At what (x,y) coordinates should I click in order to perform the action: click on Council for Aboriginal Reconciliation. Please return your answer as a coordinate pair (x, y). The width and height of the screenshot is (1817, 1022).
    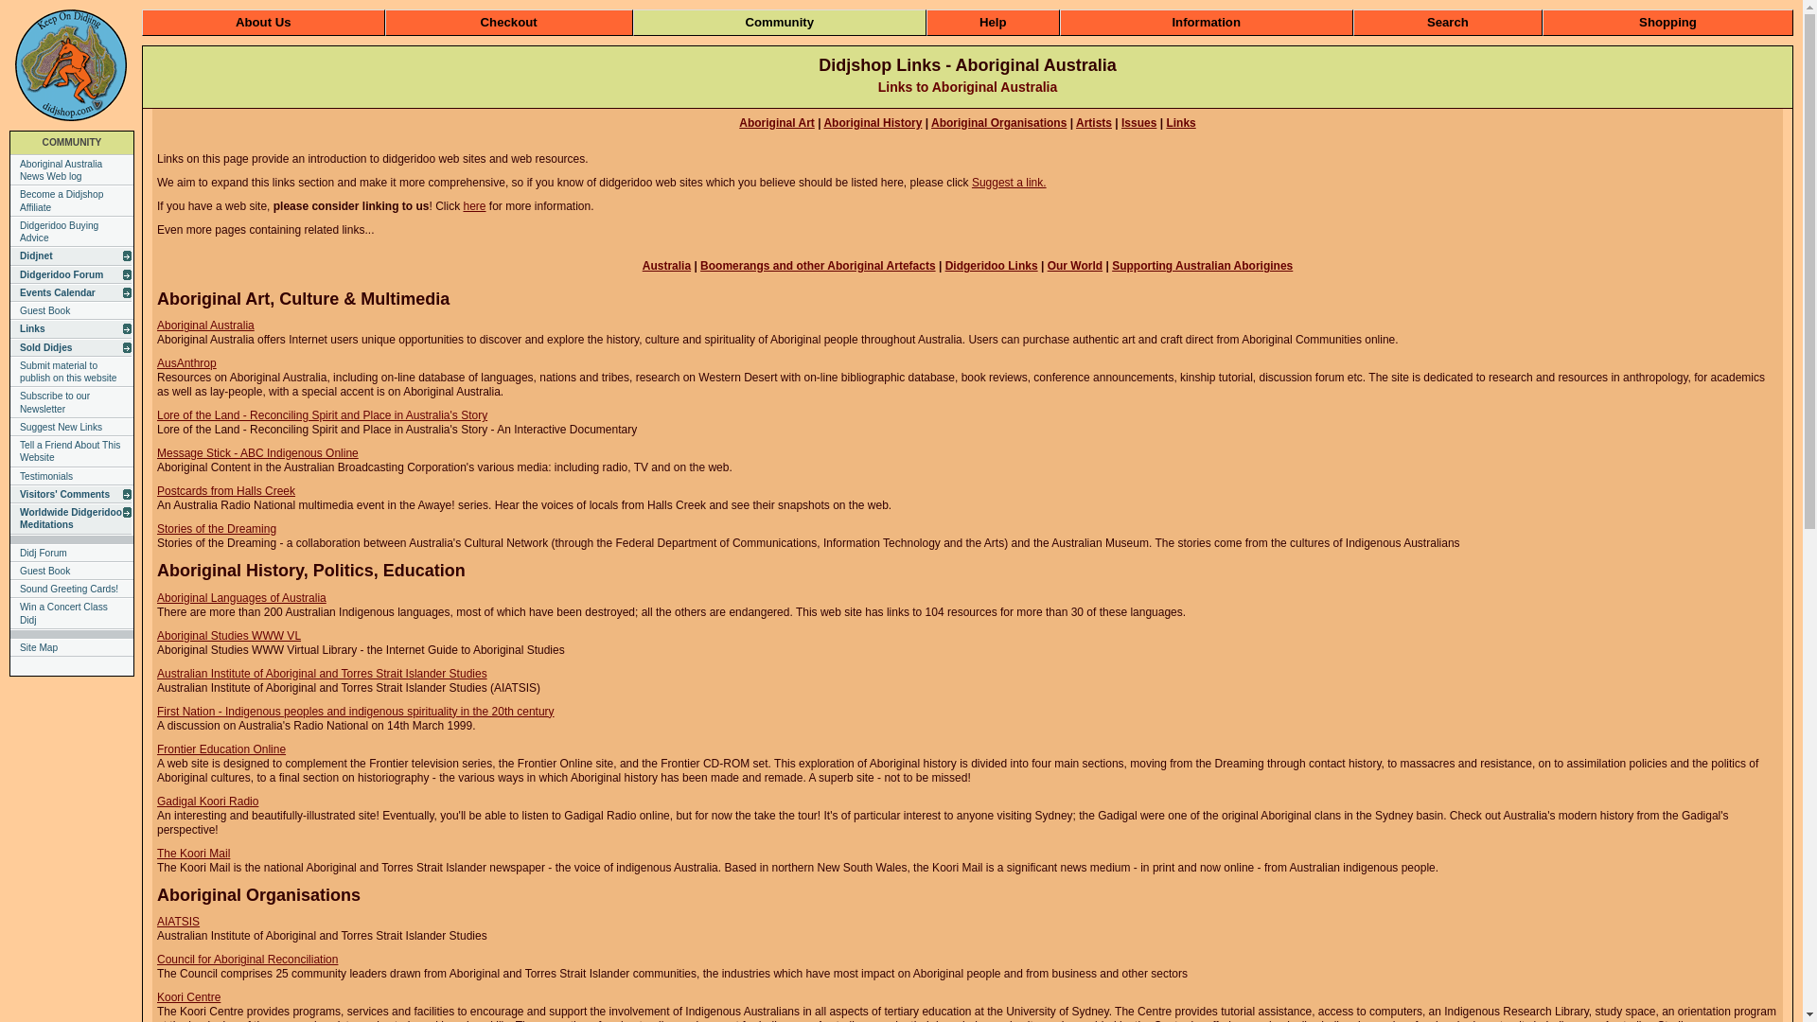
    Looking at the image, I should click on (248, 960).